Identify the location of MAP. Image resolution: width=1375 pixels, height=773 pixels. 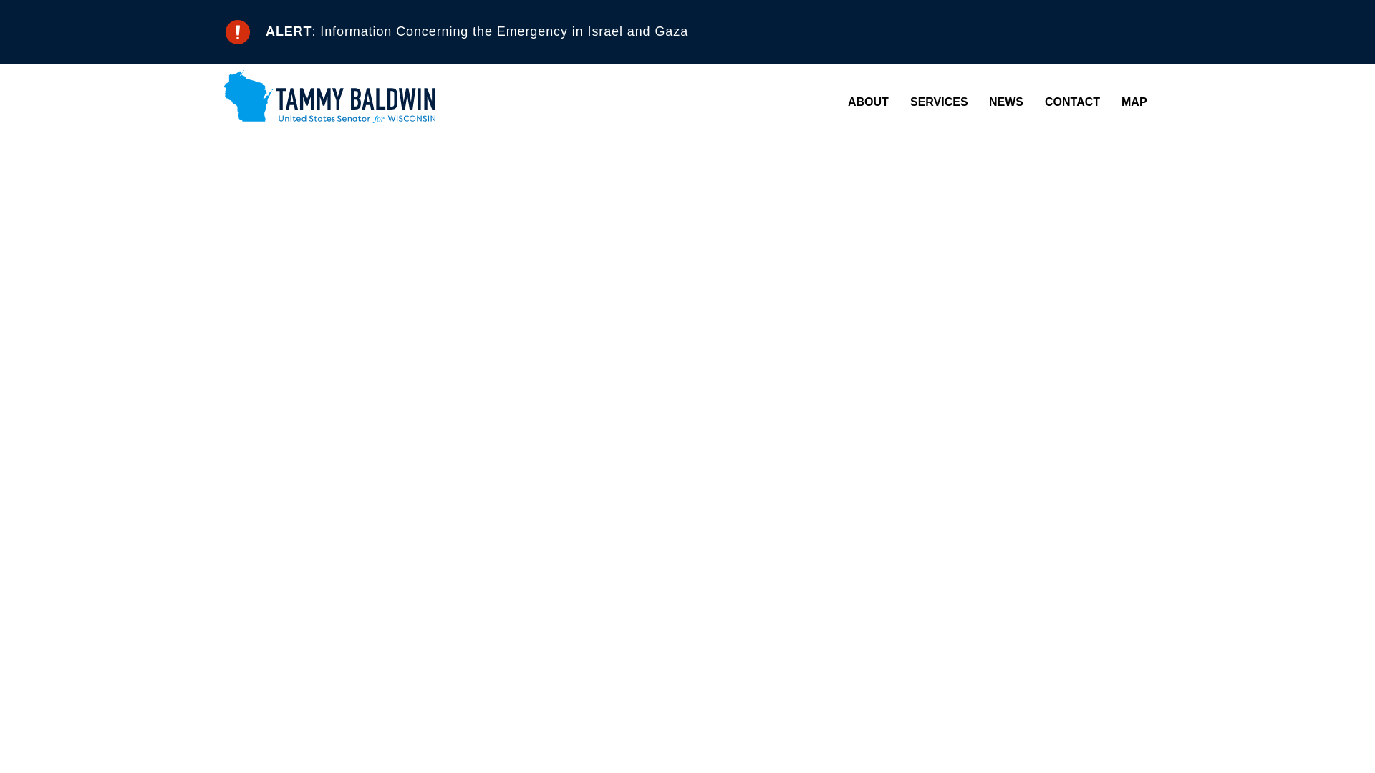
(1134, 102).